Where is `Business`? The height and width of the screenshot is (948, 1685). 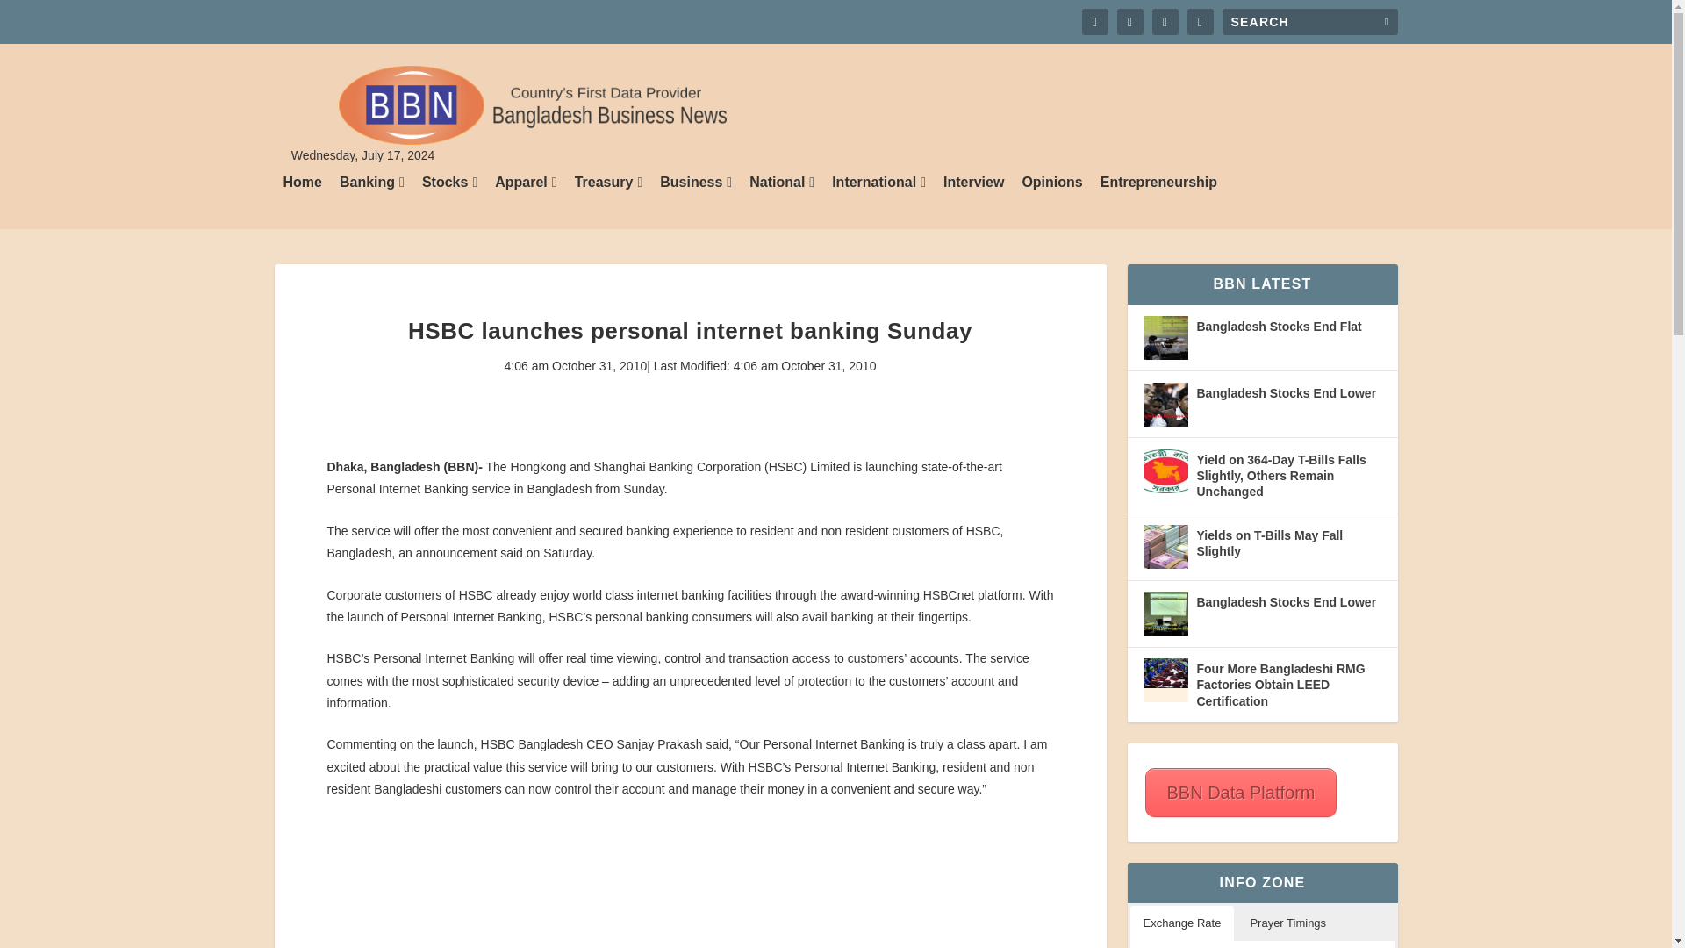 Business is located at coordinates (695, 202).